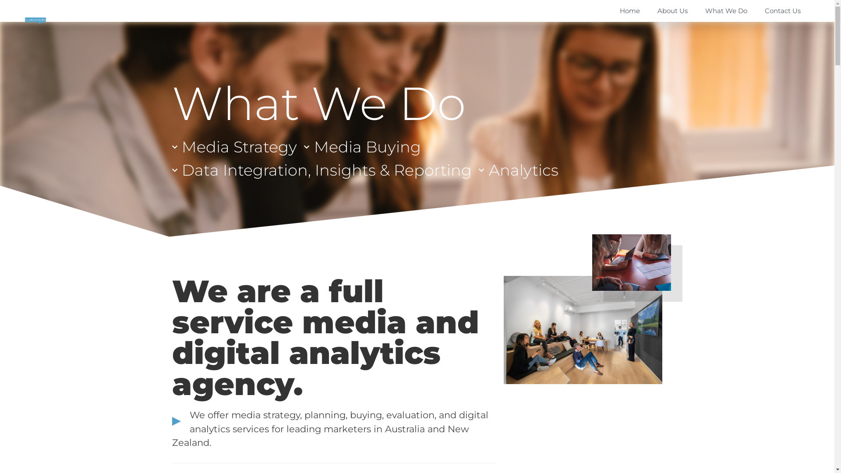  What do you see at coordinates (322, 171) in the screenshot?
I see `Data Integration, Insights & Reporting` at bounding box center [322, 171].